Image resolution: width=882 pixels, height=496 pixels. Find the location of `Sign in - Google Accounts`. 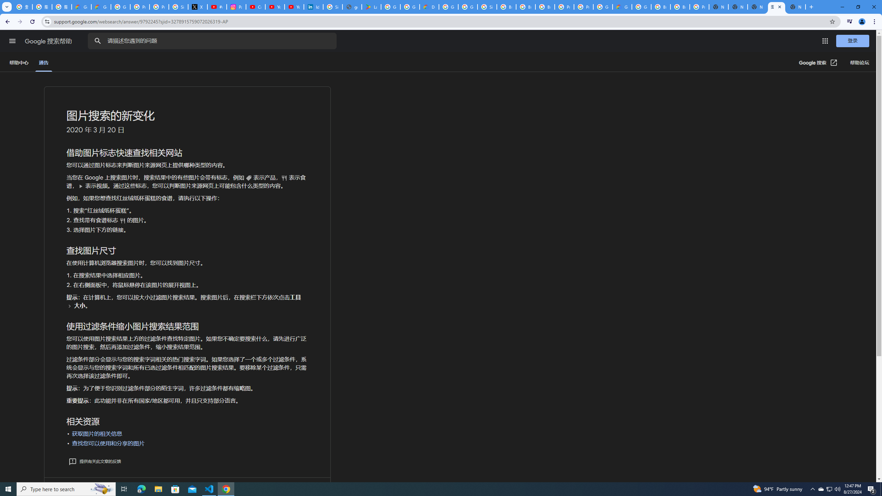

Sign in - Google Accounts is located at coordinates (178, 7).